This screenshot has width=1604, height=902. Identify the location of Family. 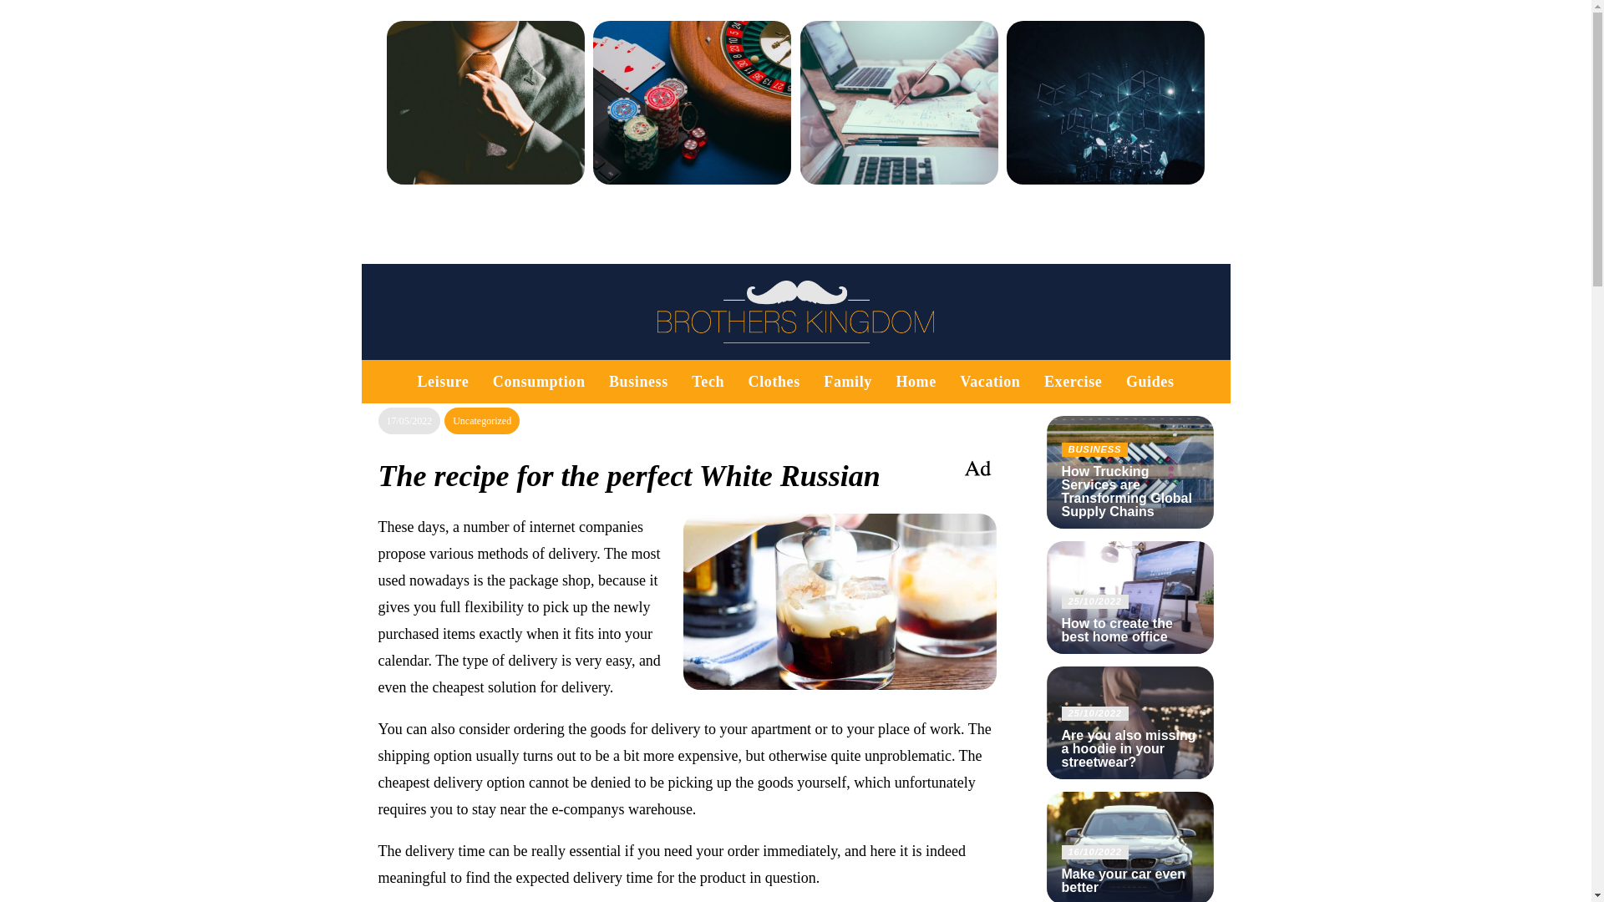
(848, 381).